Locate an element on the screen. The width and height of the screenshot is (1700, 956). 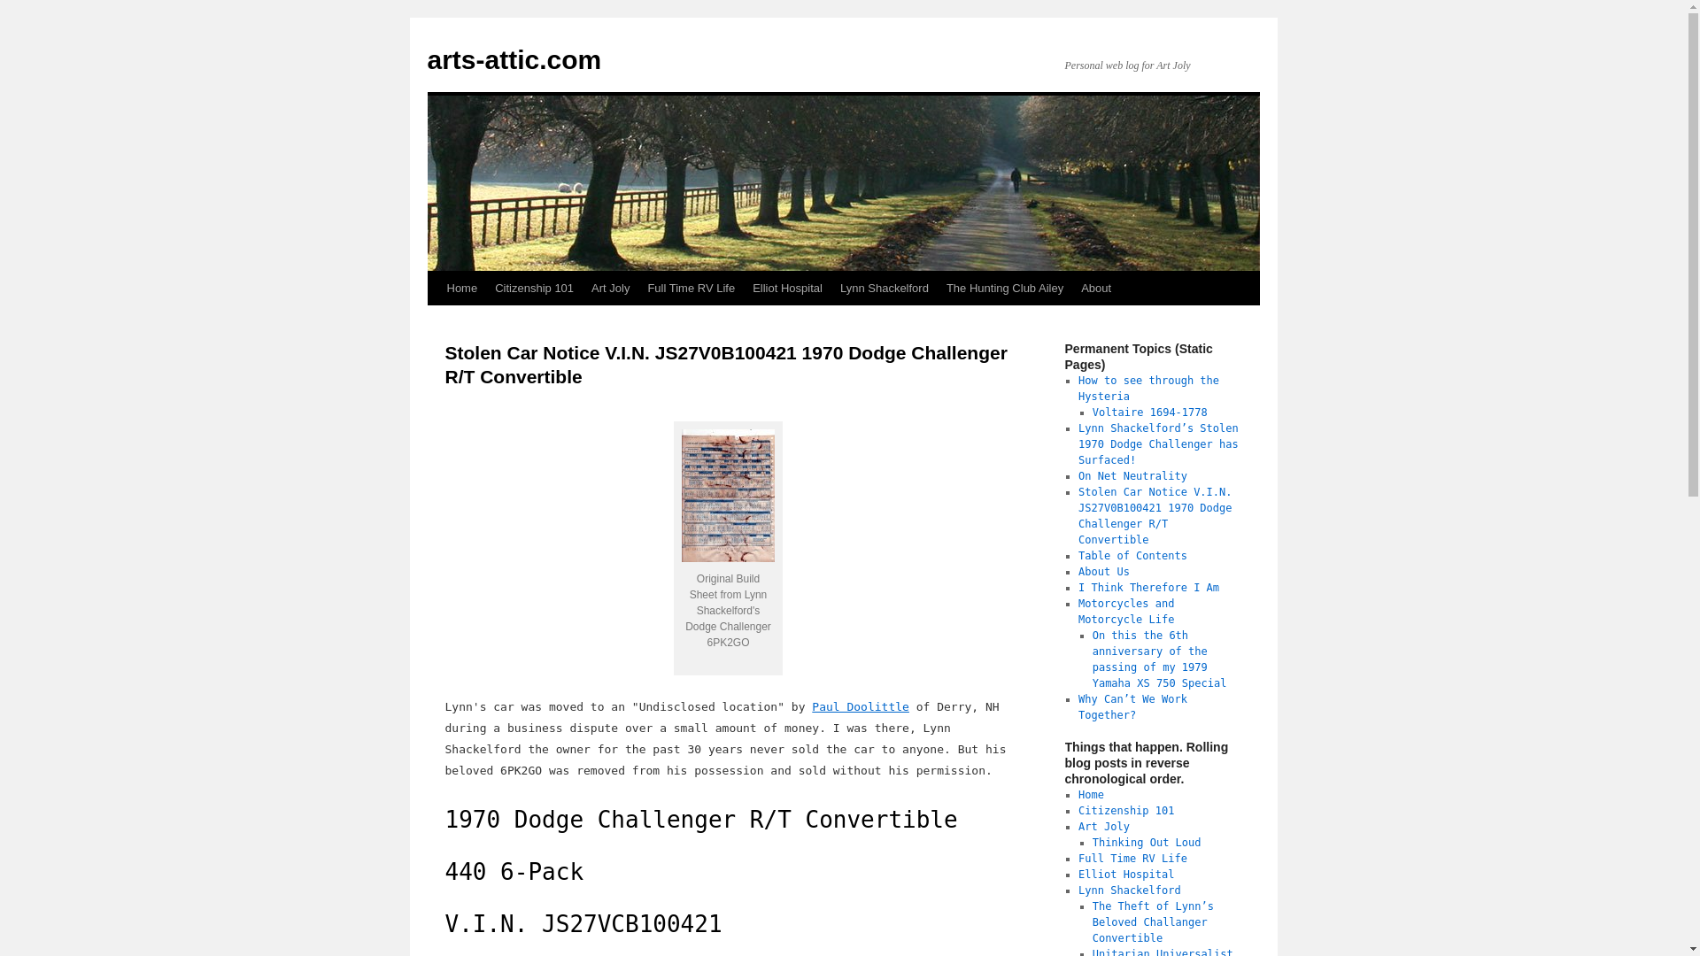
Art Joly is located at coordinates (1103, 826).